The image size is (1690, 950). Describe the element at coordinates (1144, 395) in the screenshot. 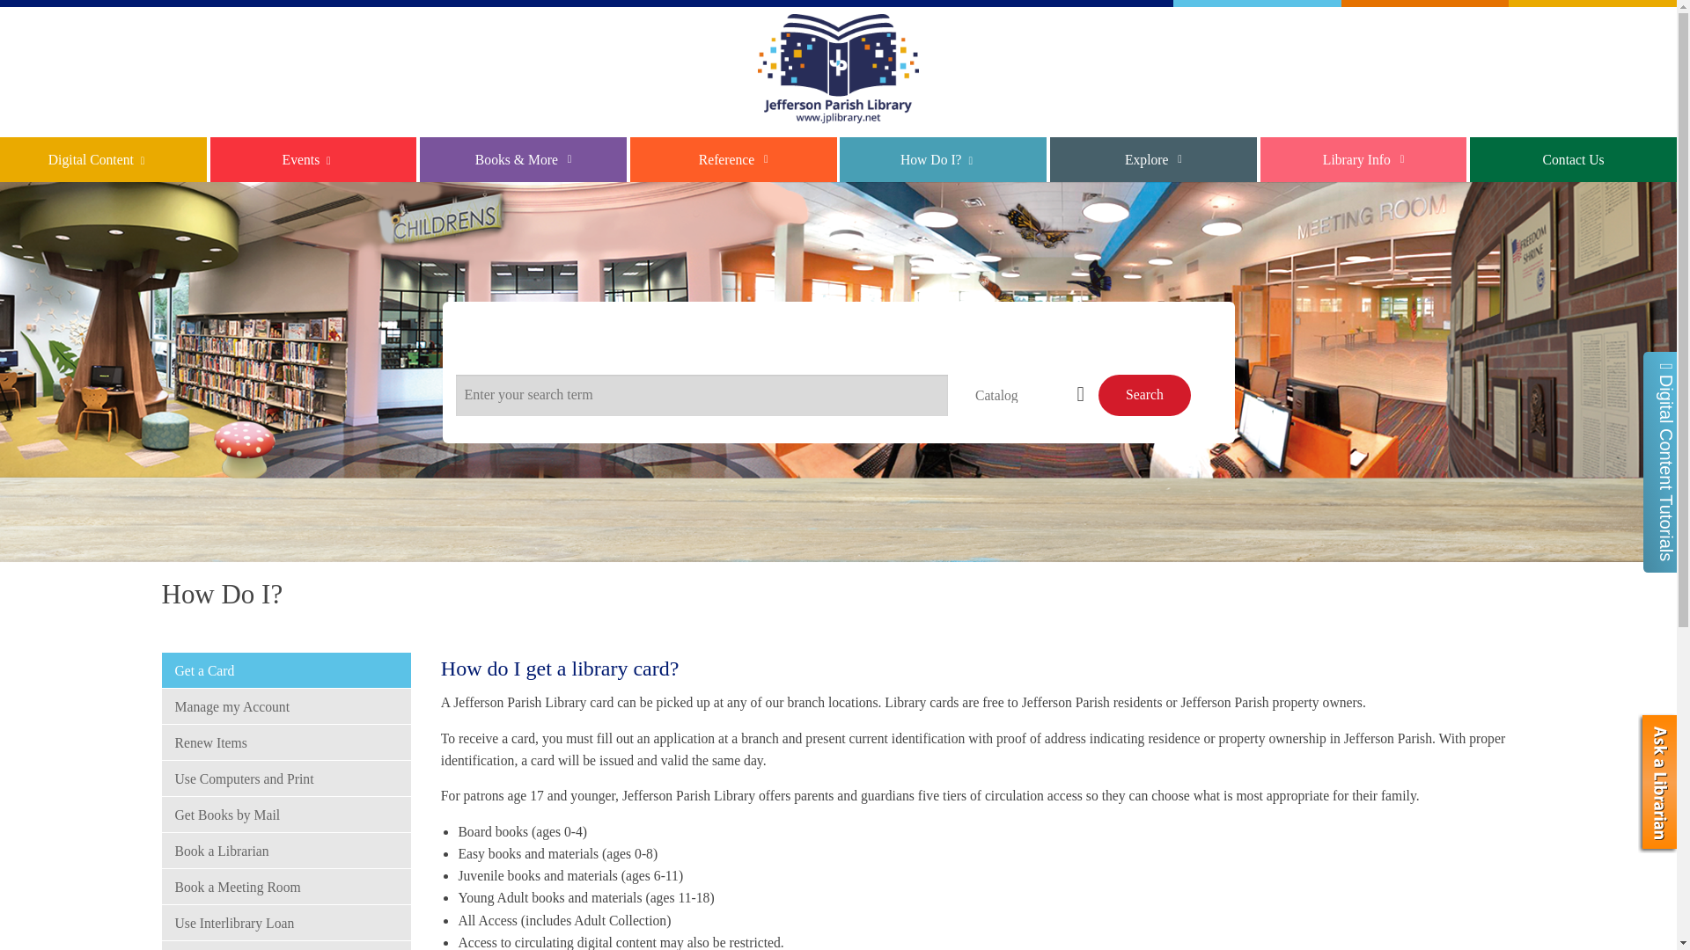

I see `Search` at that location.